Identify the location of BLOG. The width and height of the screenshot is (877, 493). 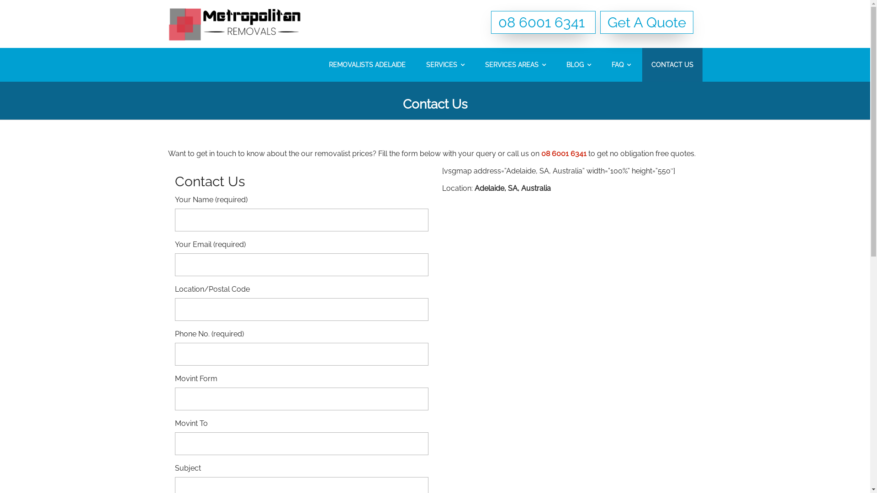
(579, 65).